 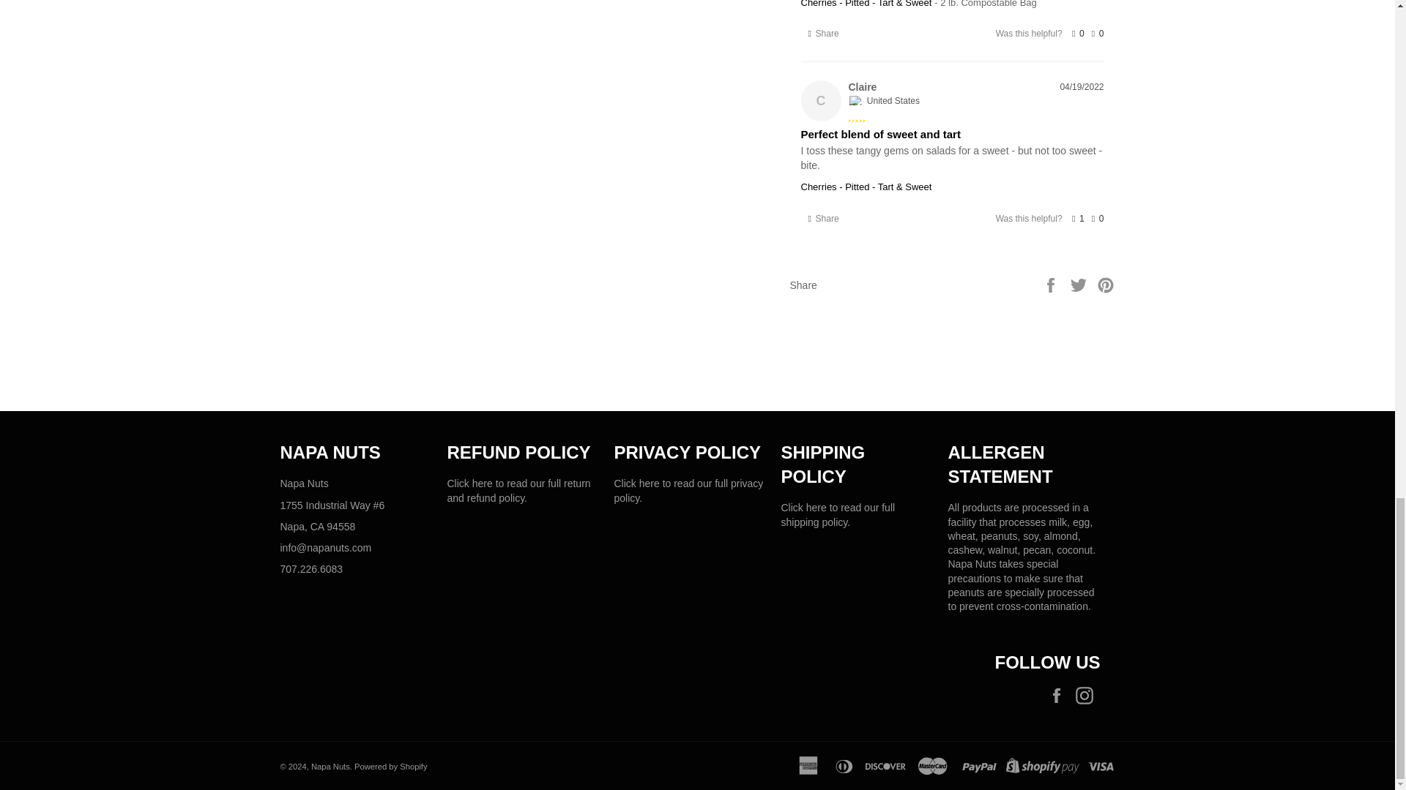 What do you see at coordinates (688, 490) in the screenshot?
I see `Privacy Policy` at bounding box center [688, 490].